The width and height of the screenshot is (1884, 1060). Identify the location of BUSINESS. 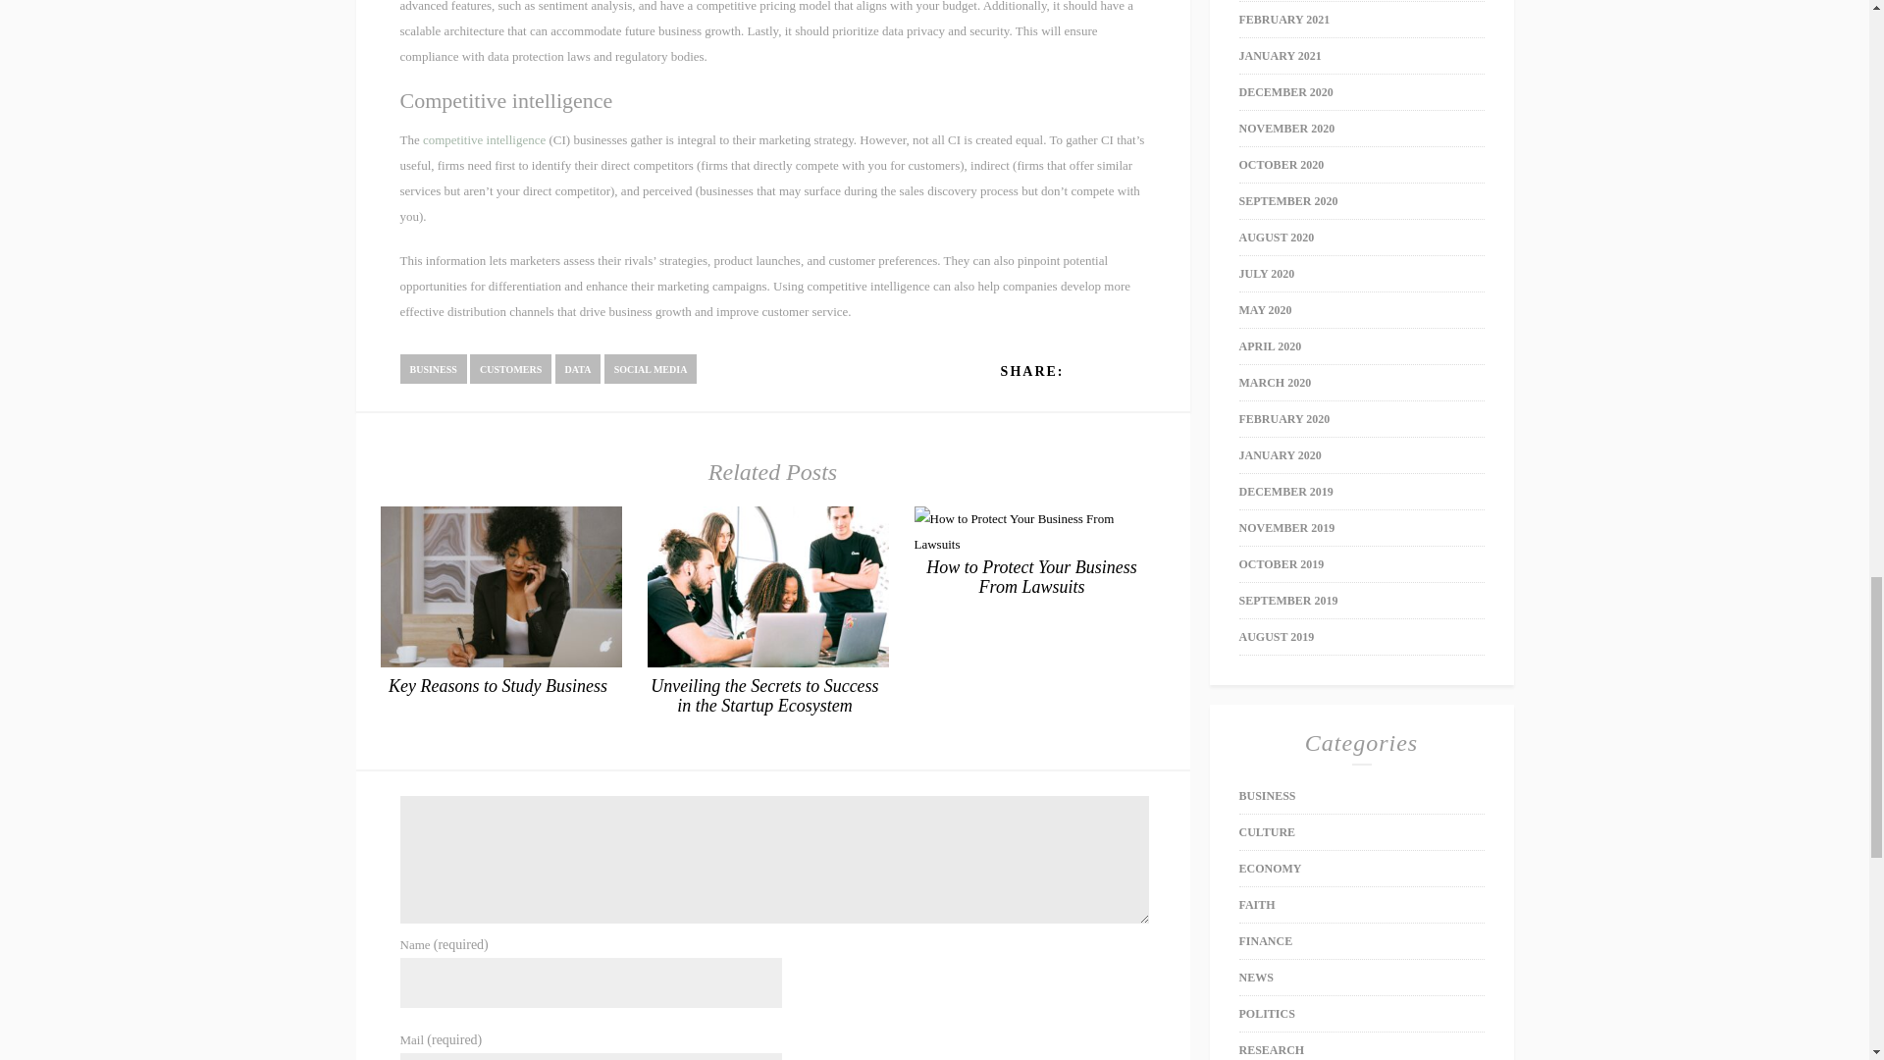
(434, 368).